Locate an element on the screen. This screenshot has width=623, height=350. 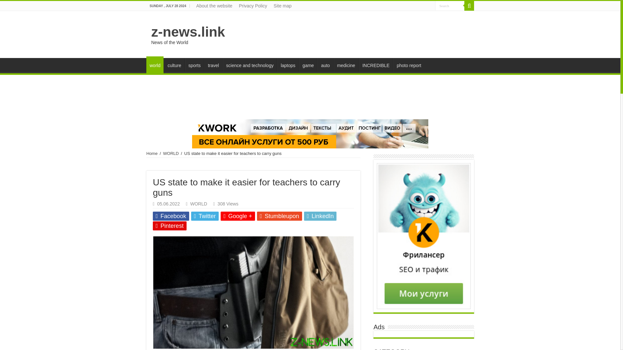
sports is located at coordinates (195, 65).